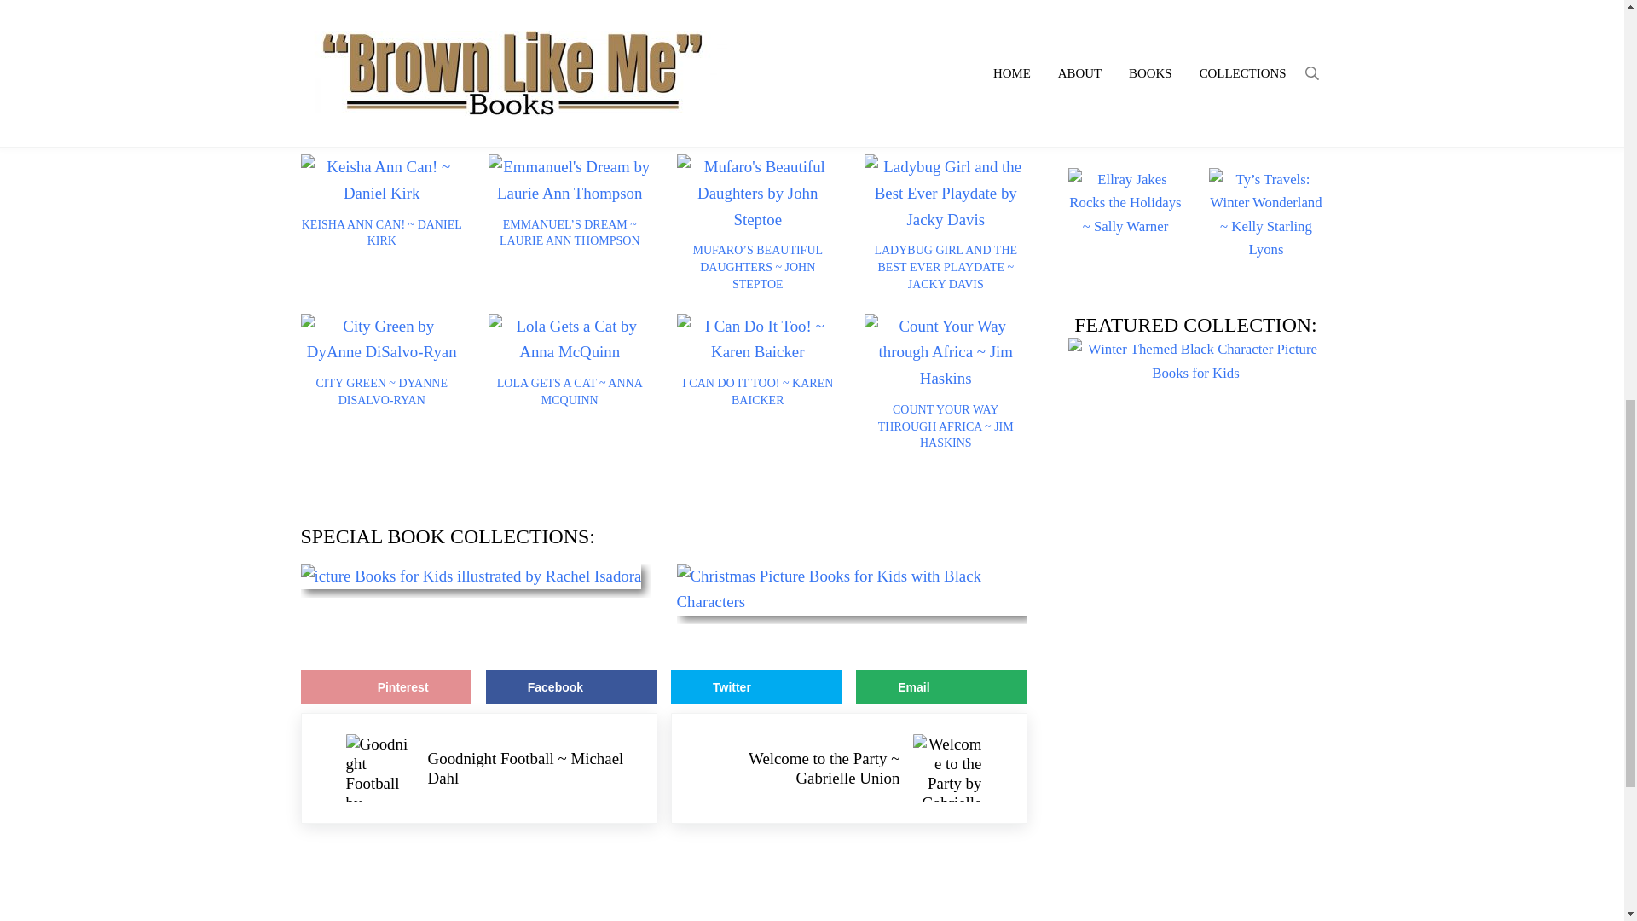 This screenshot has height=921, width=1637. I want to click on Send over email, so click(941, 687).